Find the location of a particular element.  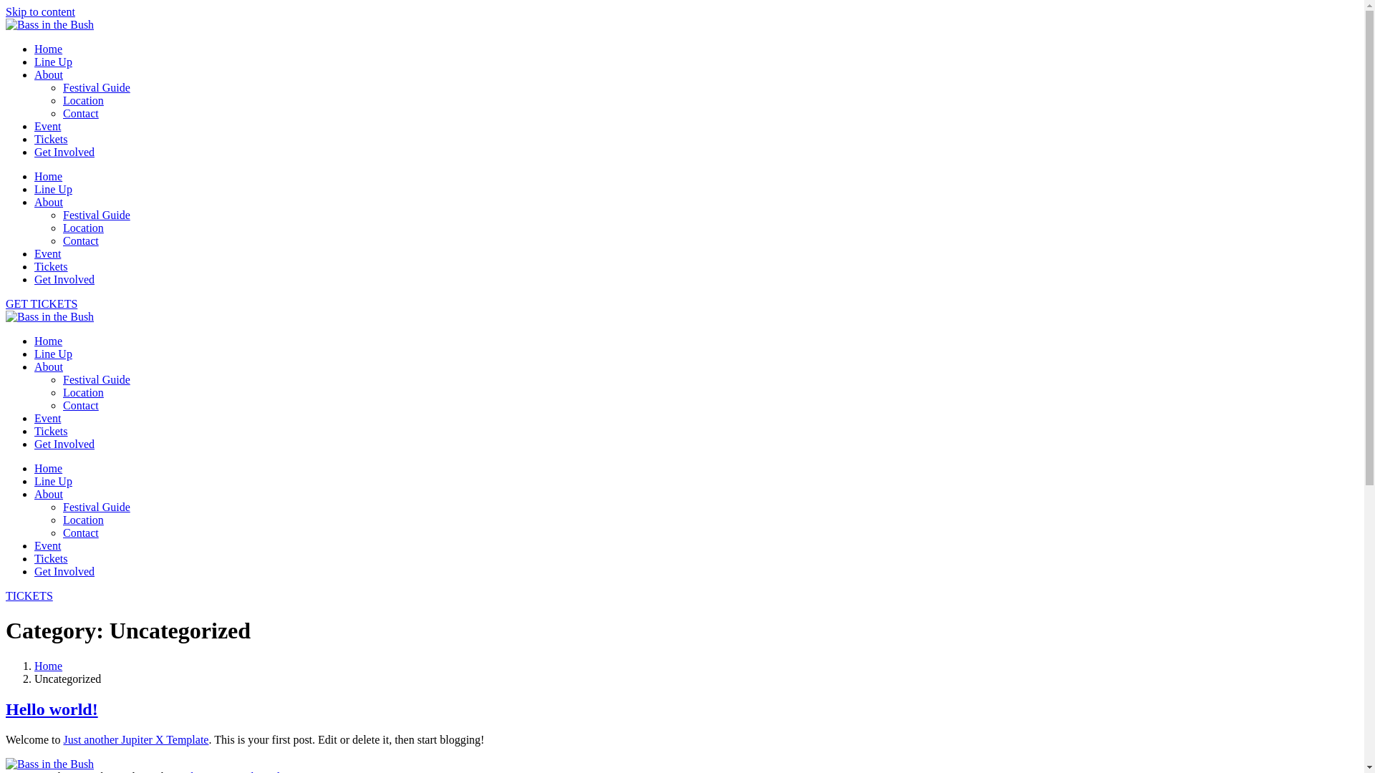

Tickets is located at coordinates (52, 431).